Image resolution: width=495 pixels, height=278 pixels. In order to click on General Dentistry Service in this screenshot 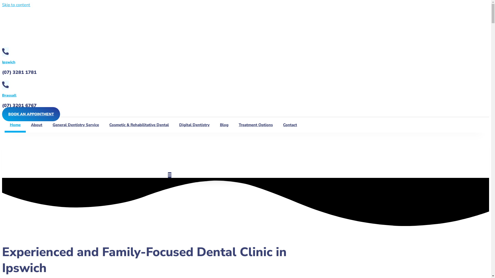, I will do `click(76, 125)`.